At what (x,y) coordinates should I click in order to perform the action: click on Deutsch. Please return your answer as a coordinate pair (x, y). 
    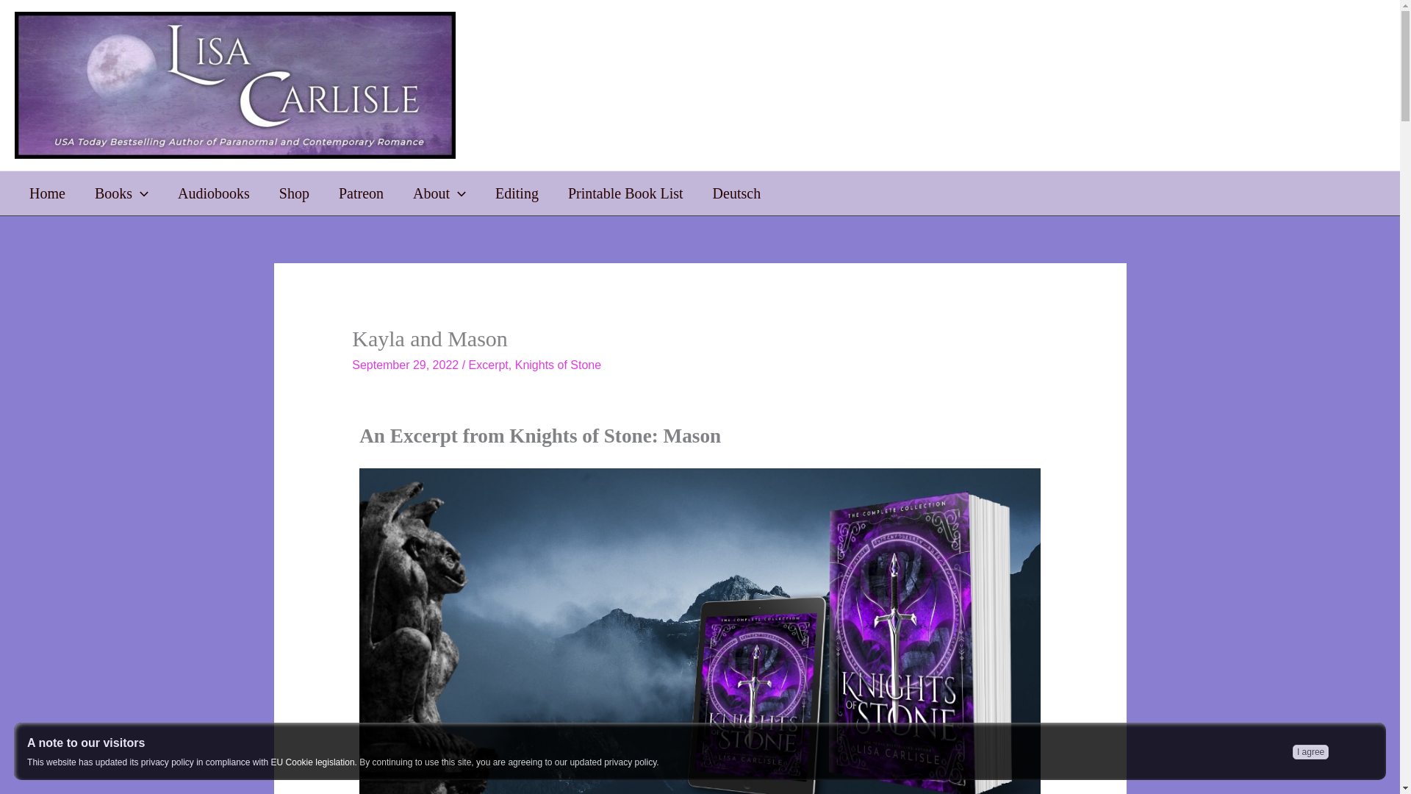
    Looking at the image, I should click on (737, 193).